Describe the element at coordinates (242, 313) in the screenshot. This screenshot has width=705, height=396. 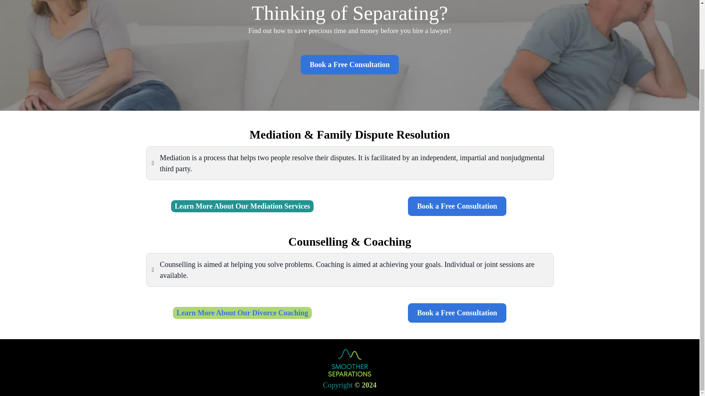
I see `Learn More About Our Divorce Coaching` at that location.